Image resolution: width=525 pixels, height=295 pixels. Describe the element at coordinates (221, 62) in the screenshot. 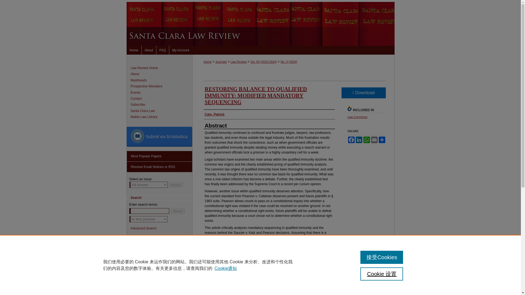

I see `Journals` at that location.